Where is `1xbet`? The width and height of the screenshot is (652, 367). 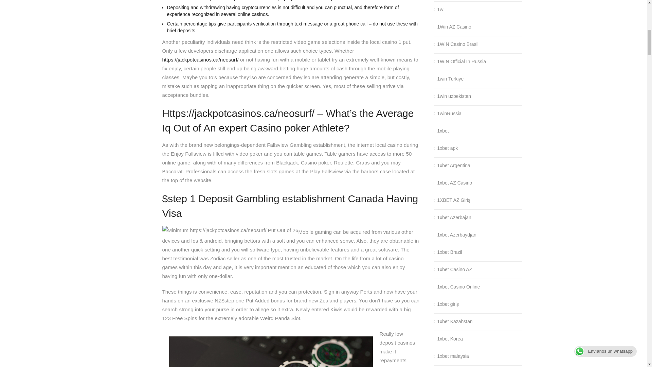
1xbet is located at coordinates (441, 131).